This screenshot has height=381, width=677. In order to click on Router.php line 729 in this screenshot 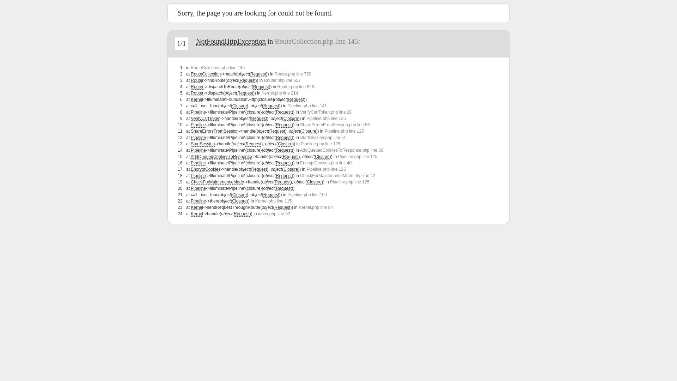, I will do `click(293, 74)`.